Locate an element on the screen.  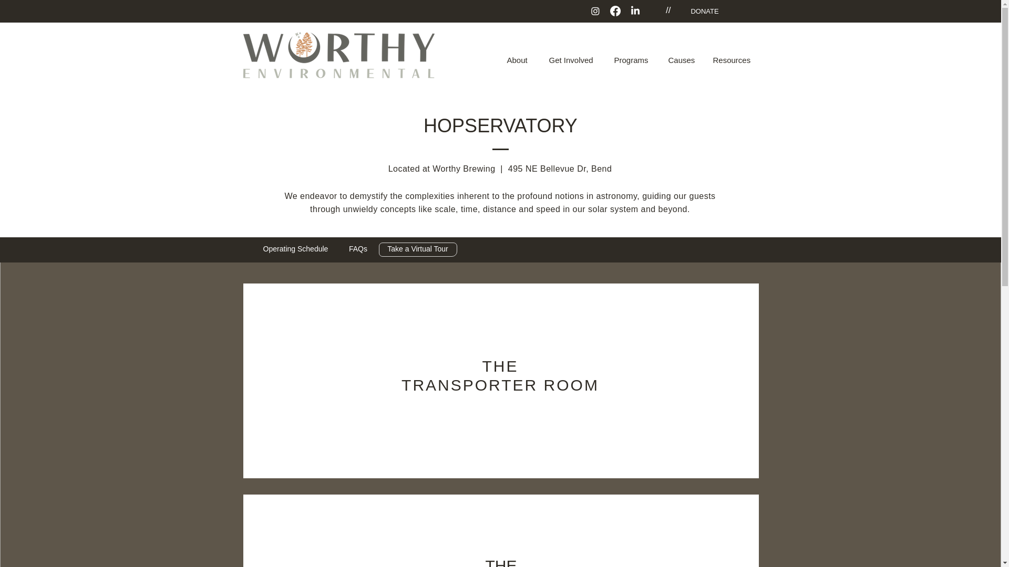
Operating Schedule is located at coordinates (295, 250).